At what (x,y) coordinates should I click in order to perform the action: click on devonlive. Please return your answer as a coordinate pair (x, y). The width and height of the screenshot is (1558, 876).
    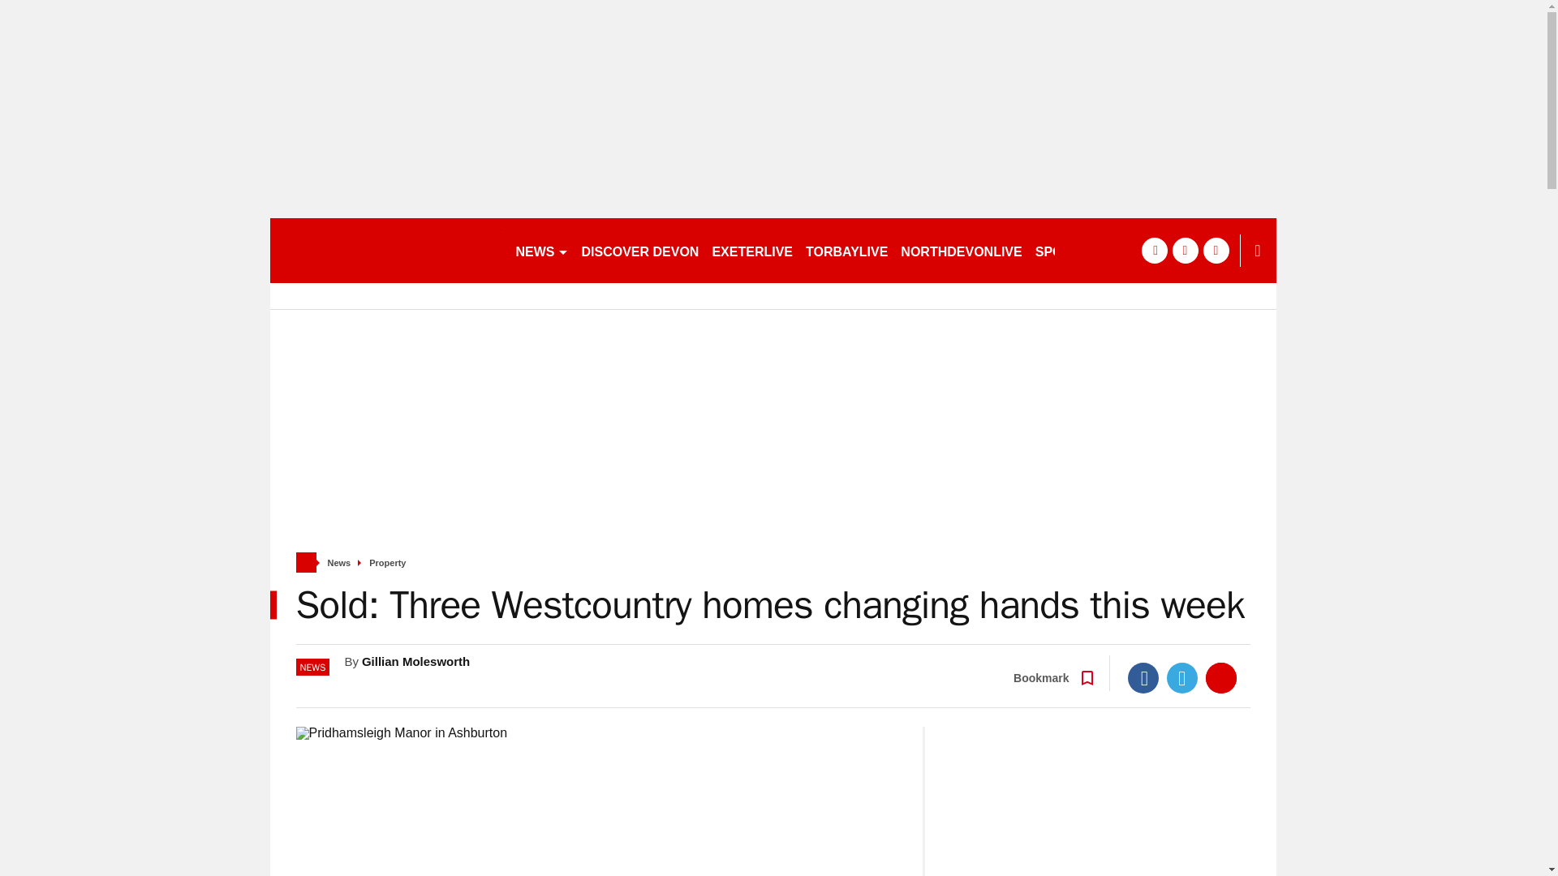
    Looking at the image, I should click on (385, 250).